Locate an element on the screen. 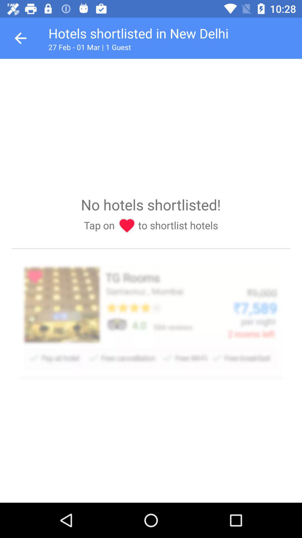 Image resolution: width=302 pixels, height=538 pixels. goes back one page is located at coordinates (21, 38).